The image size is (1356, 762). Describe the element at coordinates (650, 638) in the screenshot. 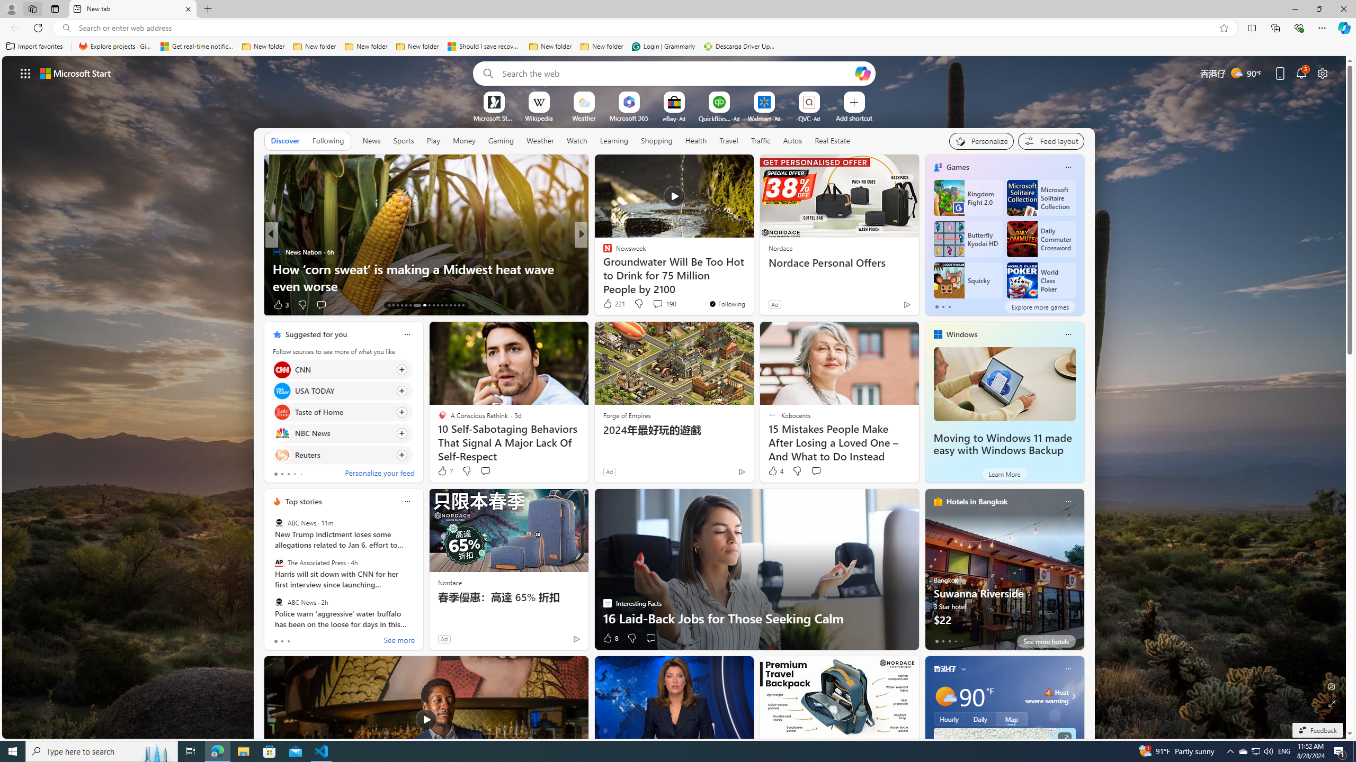

I see `Start the conversation` at that location.